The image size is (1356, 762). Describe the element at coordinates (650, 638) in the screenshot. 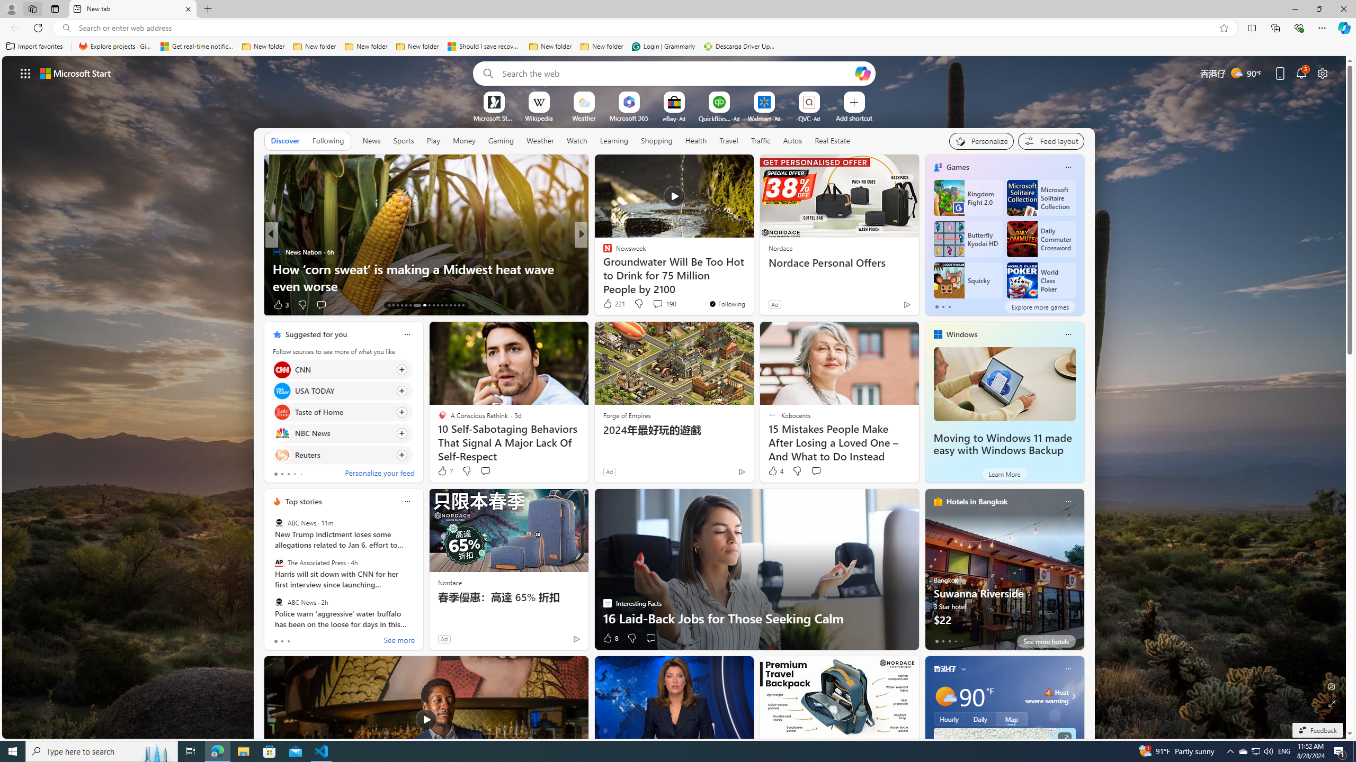

I see `Start the conversation` at that location.